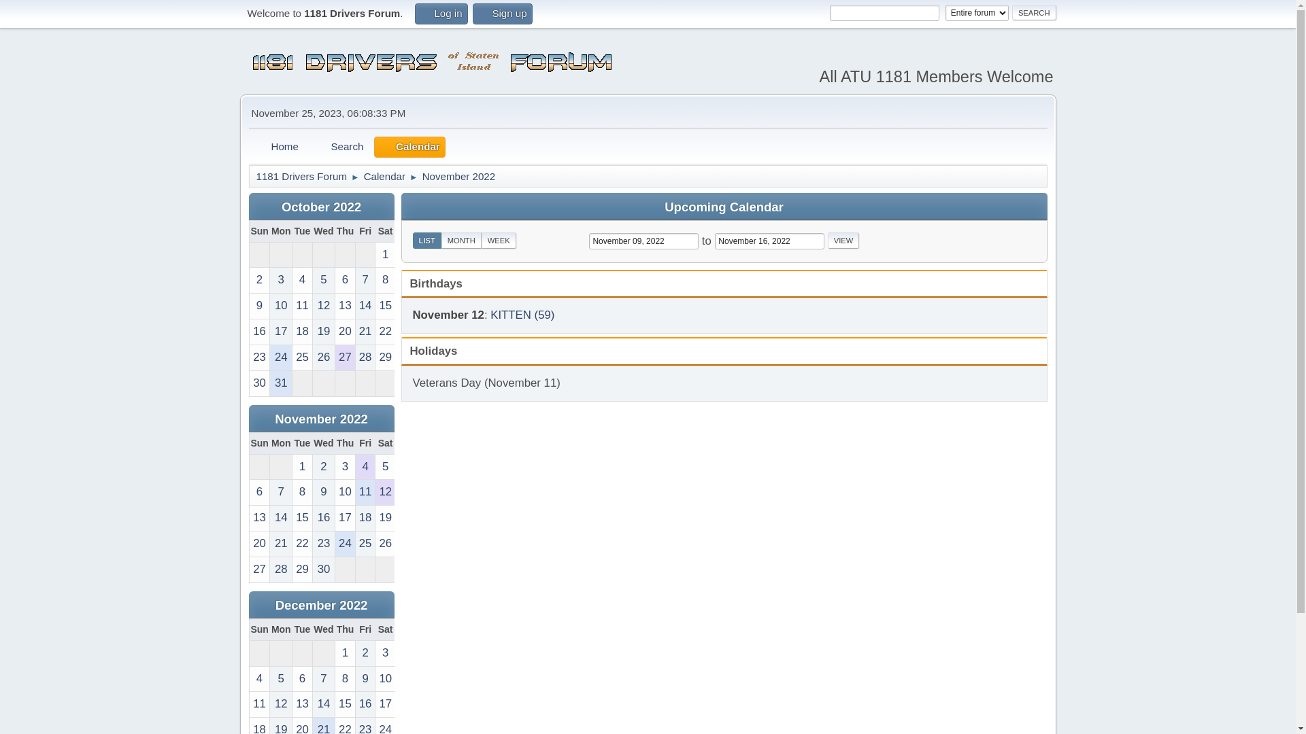 The width and height of the screenshot is (1306, 734). Describe the element at coordinates (346, 357) in the screenshot. I see `27` at that location.